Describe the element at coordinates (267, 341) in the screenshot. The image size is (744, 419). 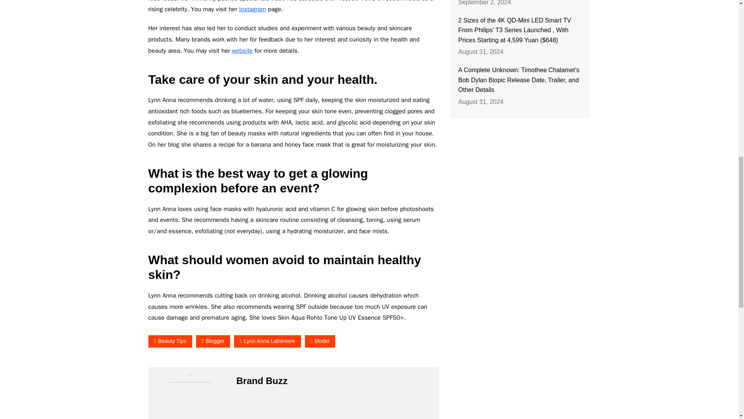
I see `Lynn Anna Lafreniere` at that location.